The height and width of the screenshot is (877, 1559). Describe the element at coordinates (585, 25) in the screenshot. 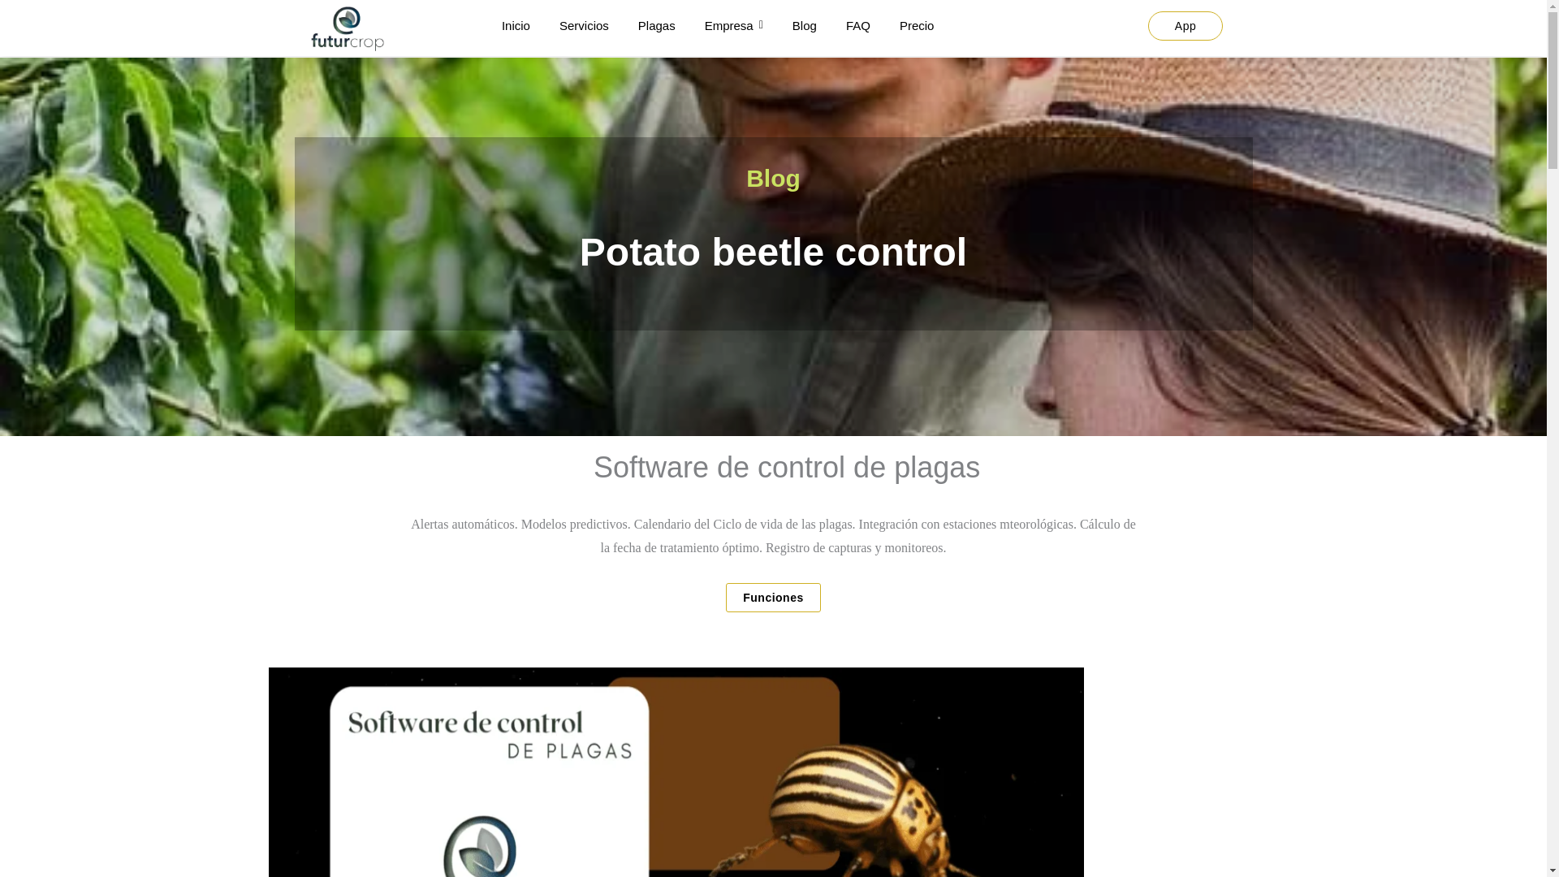

I see `Servicios` at that location.